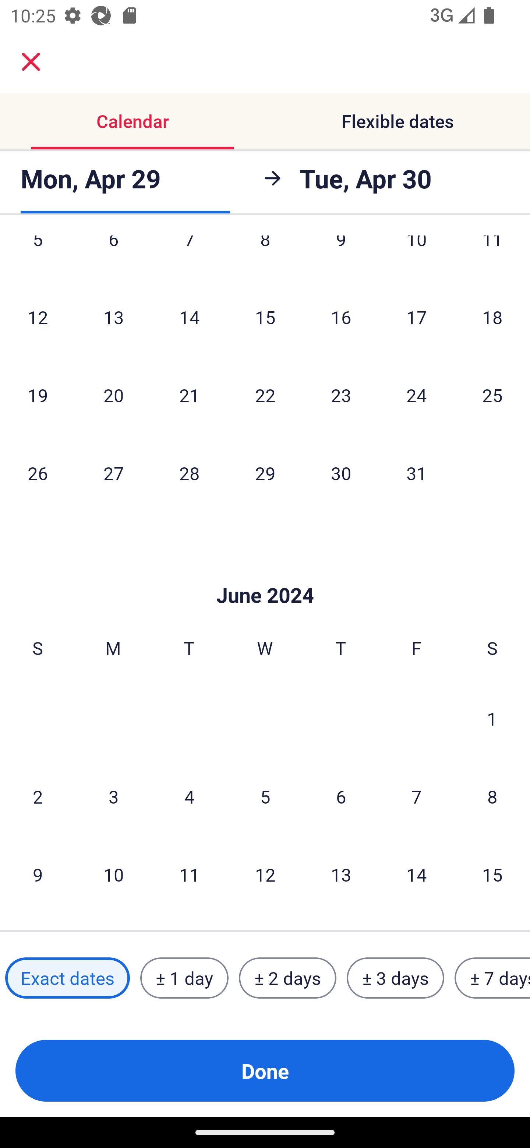 The width and height of the screenshot is (530, 1148). What do you see at coordinates (417, 256) in the screenshot?
I see `10 Friday, May 10, 2024` at bounding box center [417, 256].